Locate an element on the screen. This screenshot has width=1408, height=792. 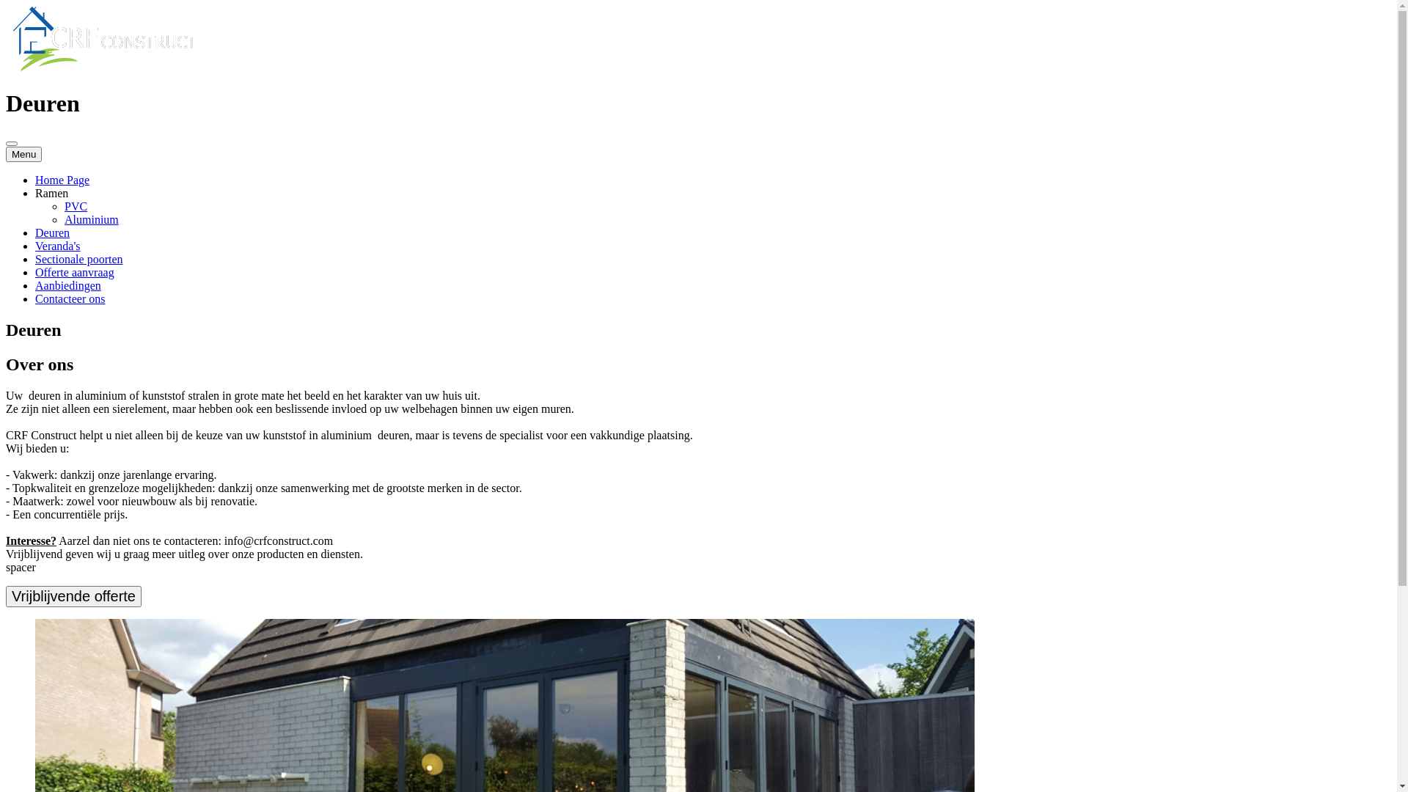
PVC is located at coordinates (76, 207).